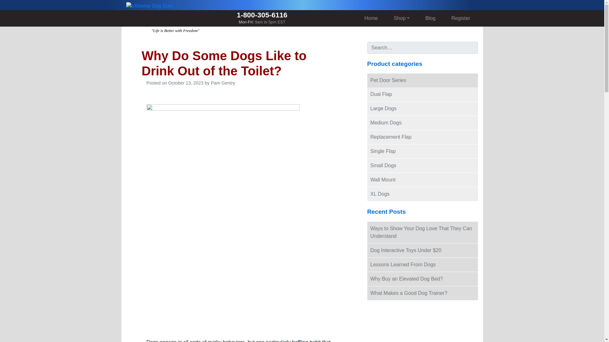 The image size is (609, 342). I want to click on Dual Flap, so click(422, 94).